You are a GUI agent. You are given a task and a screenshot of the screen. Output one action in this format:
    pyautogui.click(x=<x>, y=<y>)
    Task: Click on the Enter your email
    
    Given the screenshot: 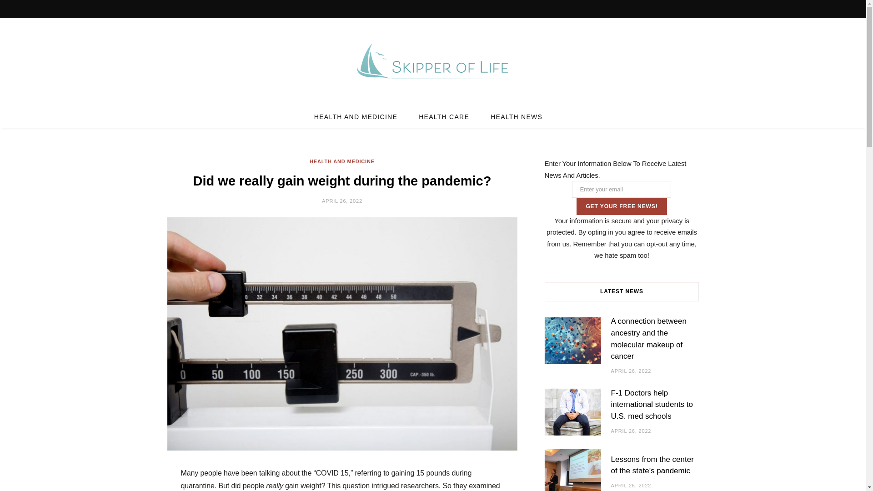 What is the action you would take?
    pyautogui.click(x=621, y=189)
    